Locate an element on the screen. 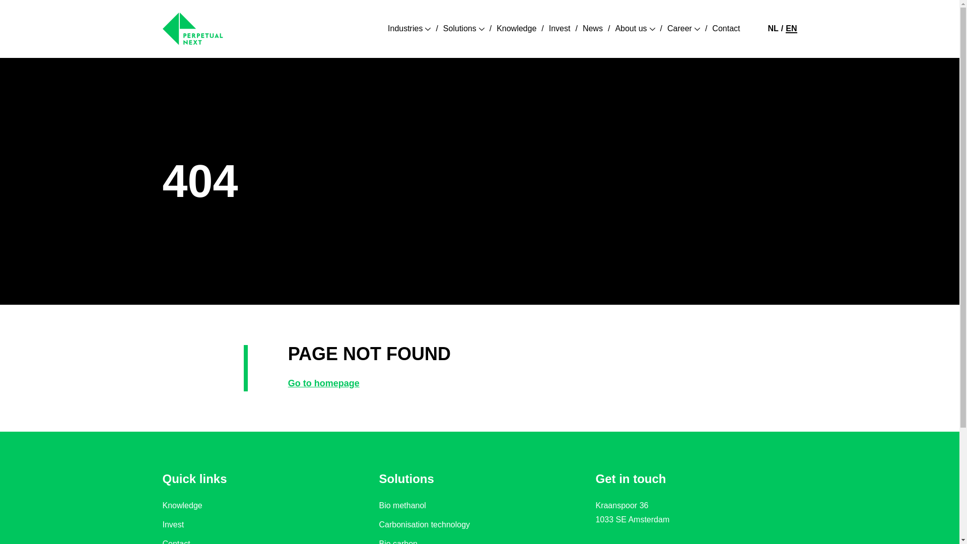  Carbonisation technology is located at coordinates (424, 525).